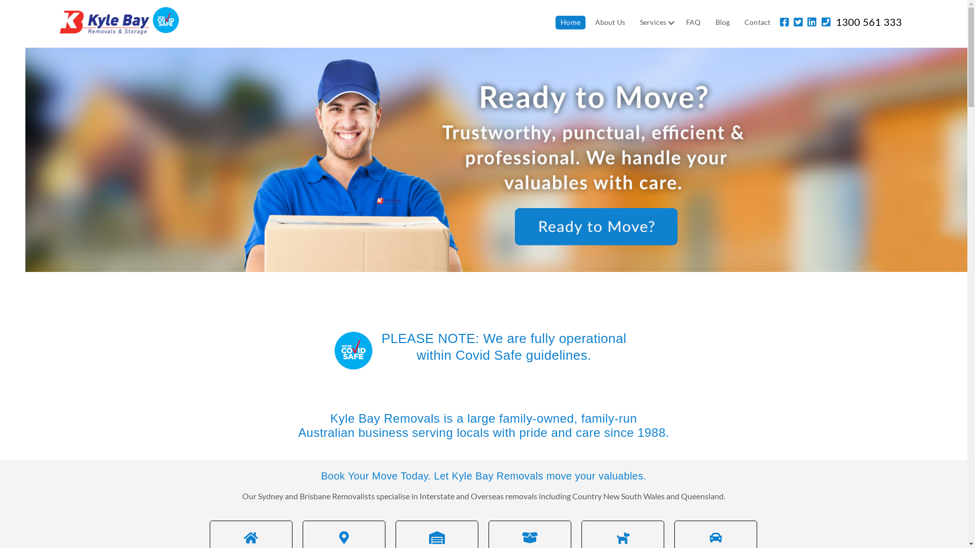 The image size is (975, 548). What do you see at coordinates (610, 22) in the screenshot?
I see `About Us` at bounding box center [610, 22].